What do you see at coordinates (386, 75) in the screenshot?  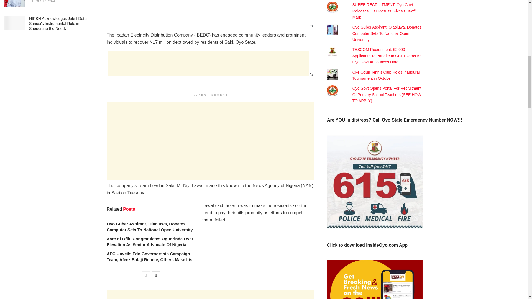 I see `Oke Ogun Tennis Club Holds Inaugural Tournament in October` at bounding box center [386, 75].